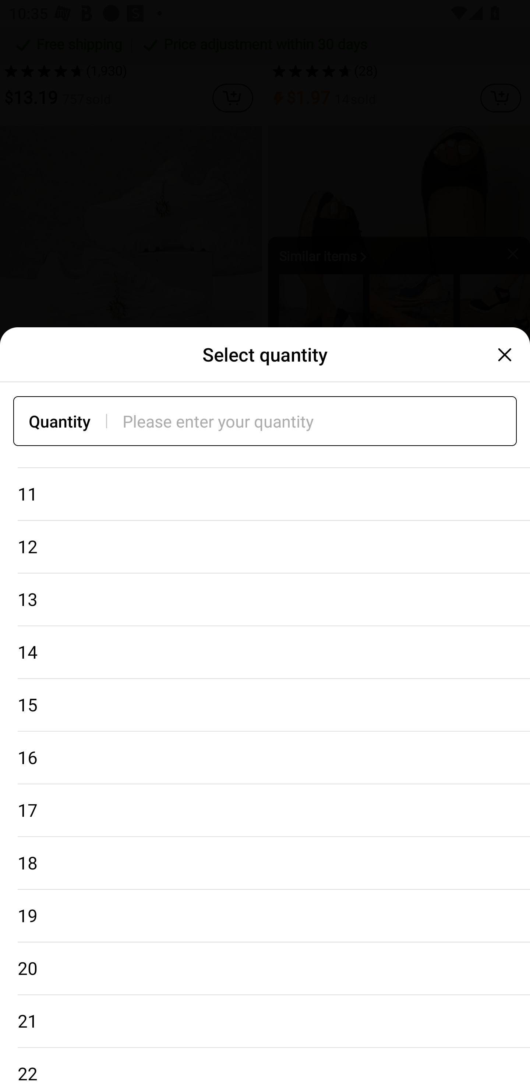 This screenshot has height=1091, width=530. Describe the element at coordinates (265, 1021) in the screenshot. I see `21` at that location.